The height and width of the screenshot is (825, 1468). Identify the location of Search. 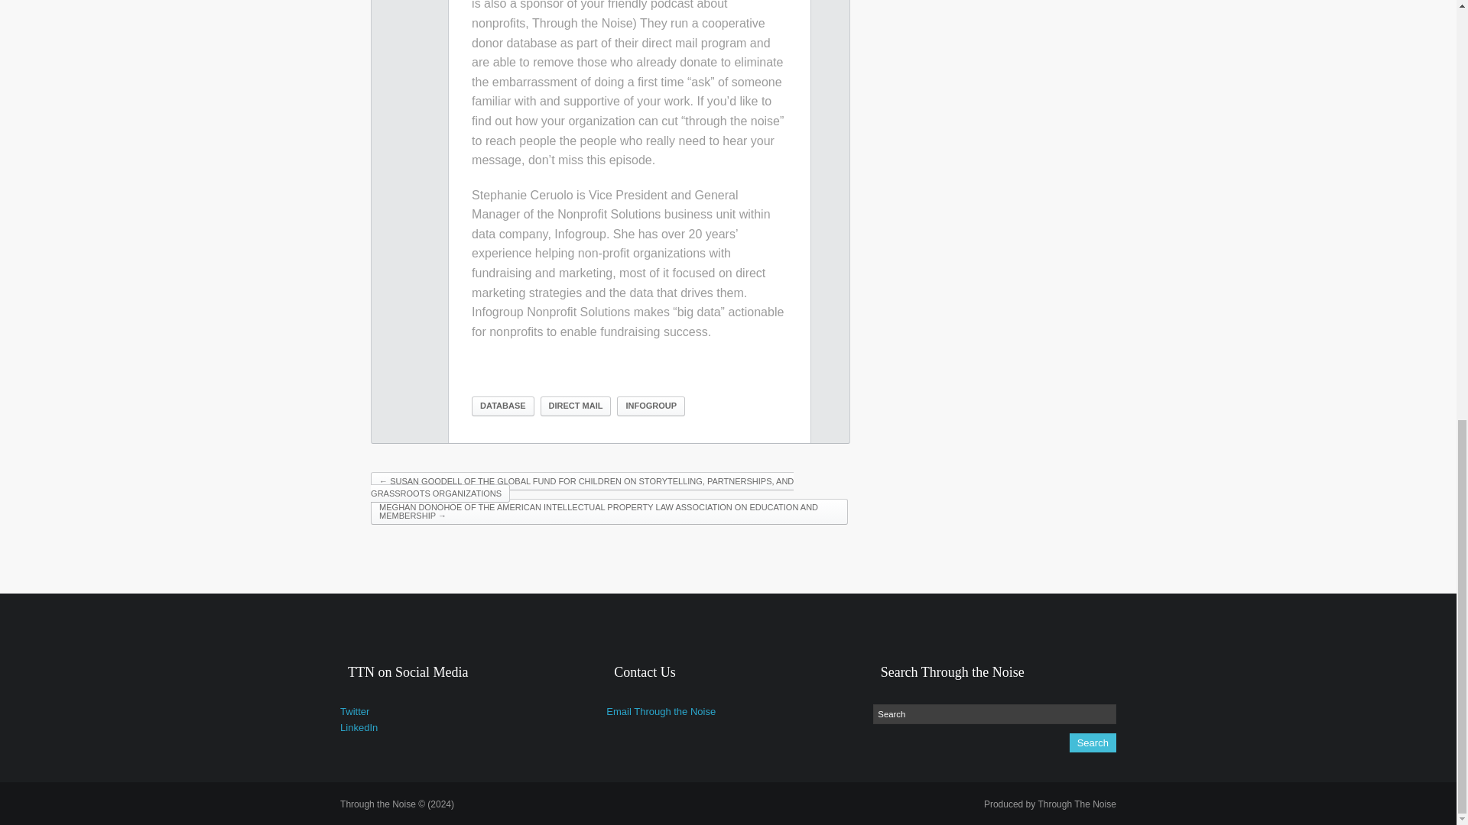
(994, 714).